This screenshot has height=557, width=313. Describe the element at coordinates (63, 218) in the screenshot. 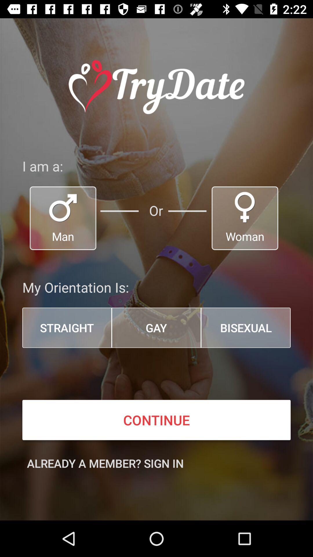

I see `sex button` at that location.